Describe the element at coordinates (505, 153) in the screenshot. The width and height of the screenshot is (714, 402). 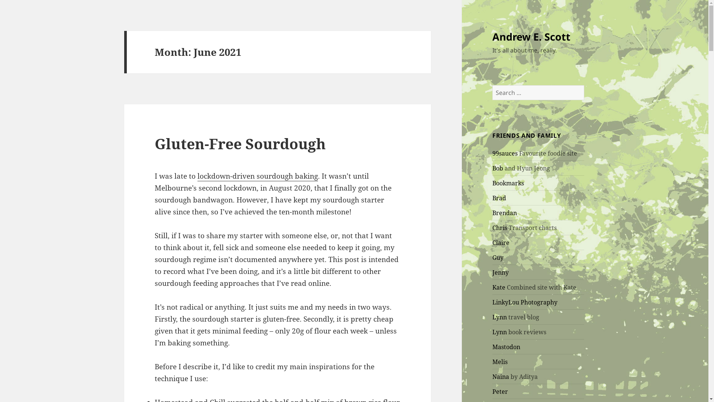
I see `99sauces` at that location.